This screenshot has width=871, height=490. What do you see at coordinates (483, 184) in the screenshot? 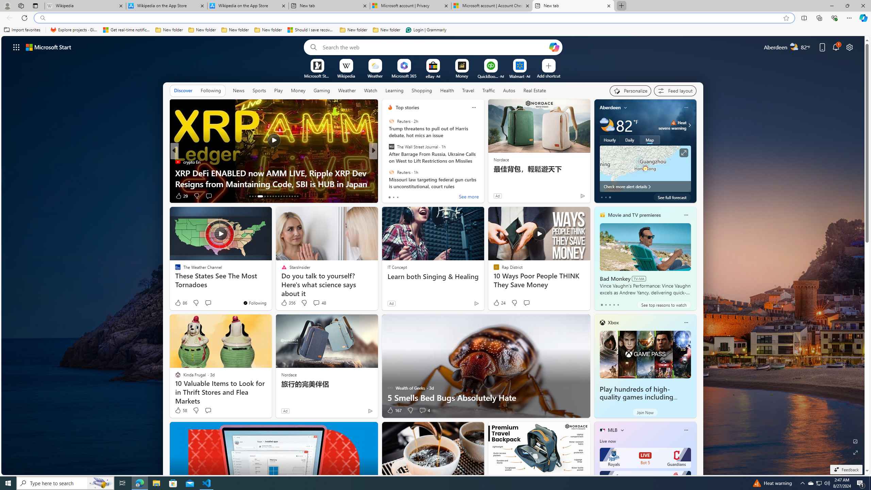
I see `Deadly Landslide In Alaska Damages Homes` at bounding box center [483, 184].